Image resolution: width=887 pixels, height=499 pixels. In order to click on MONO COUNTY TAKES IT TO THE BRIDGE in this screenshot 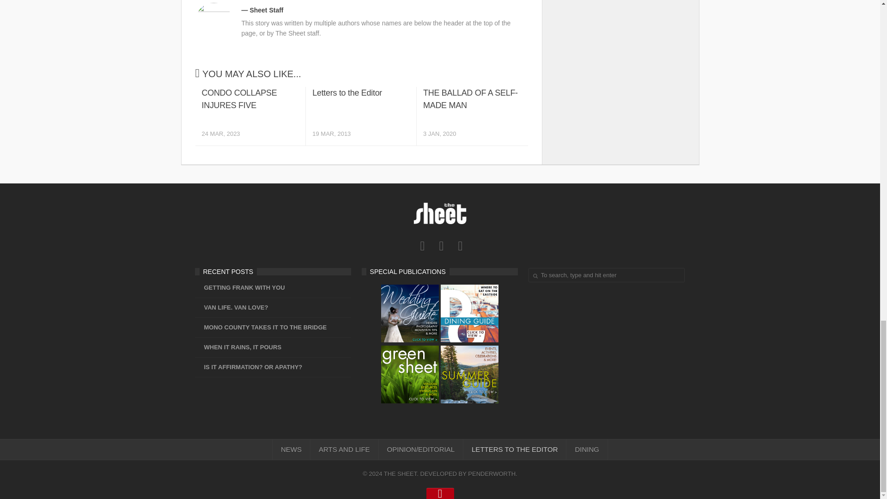, I will do `click(607, 275)`.